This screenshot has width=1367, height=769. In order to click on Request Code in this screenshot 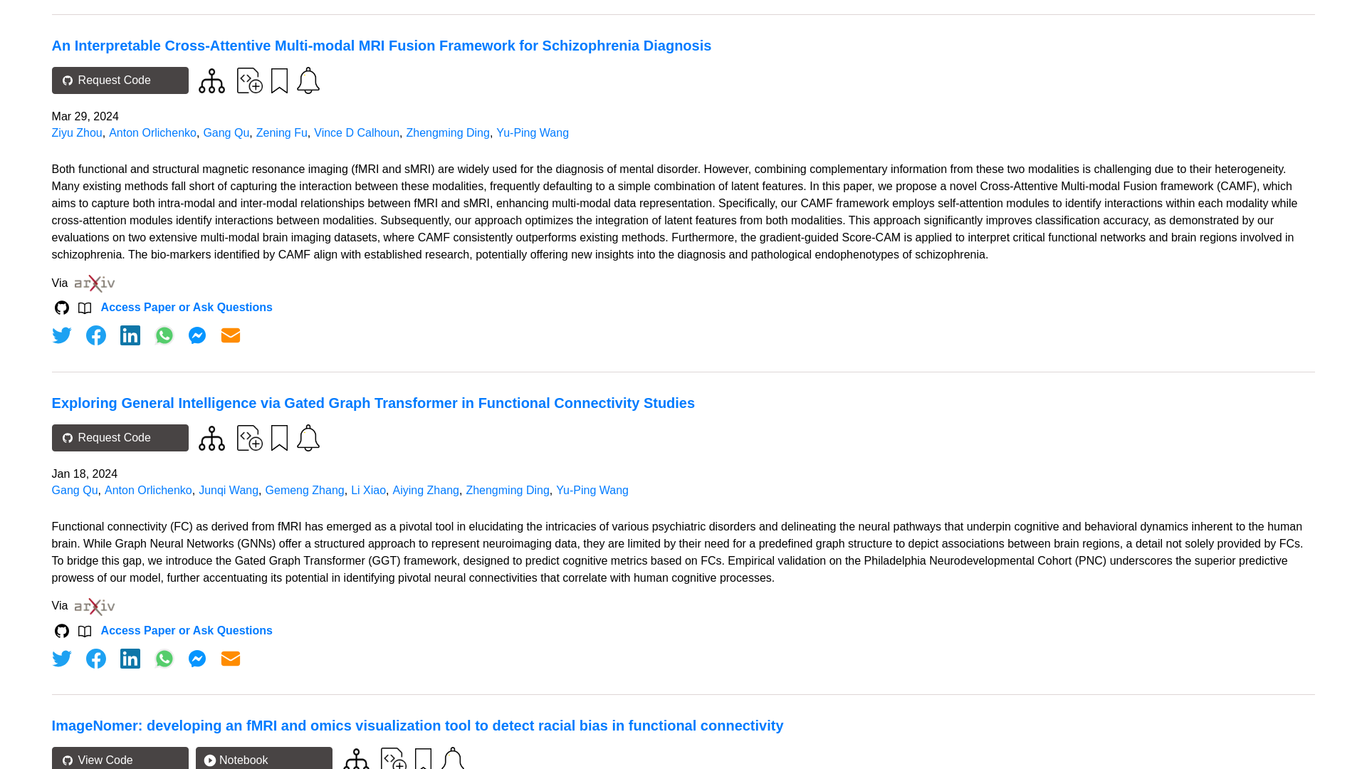, I will do `click(120, 80)`.